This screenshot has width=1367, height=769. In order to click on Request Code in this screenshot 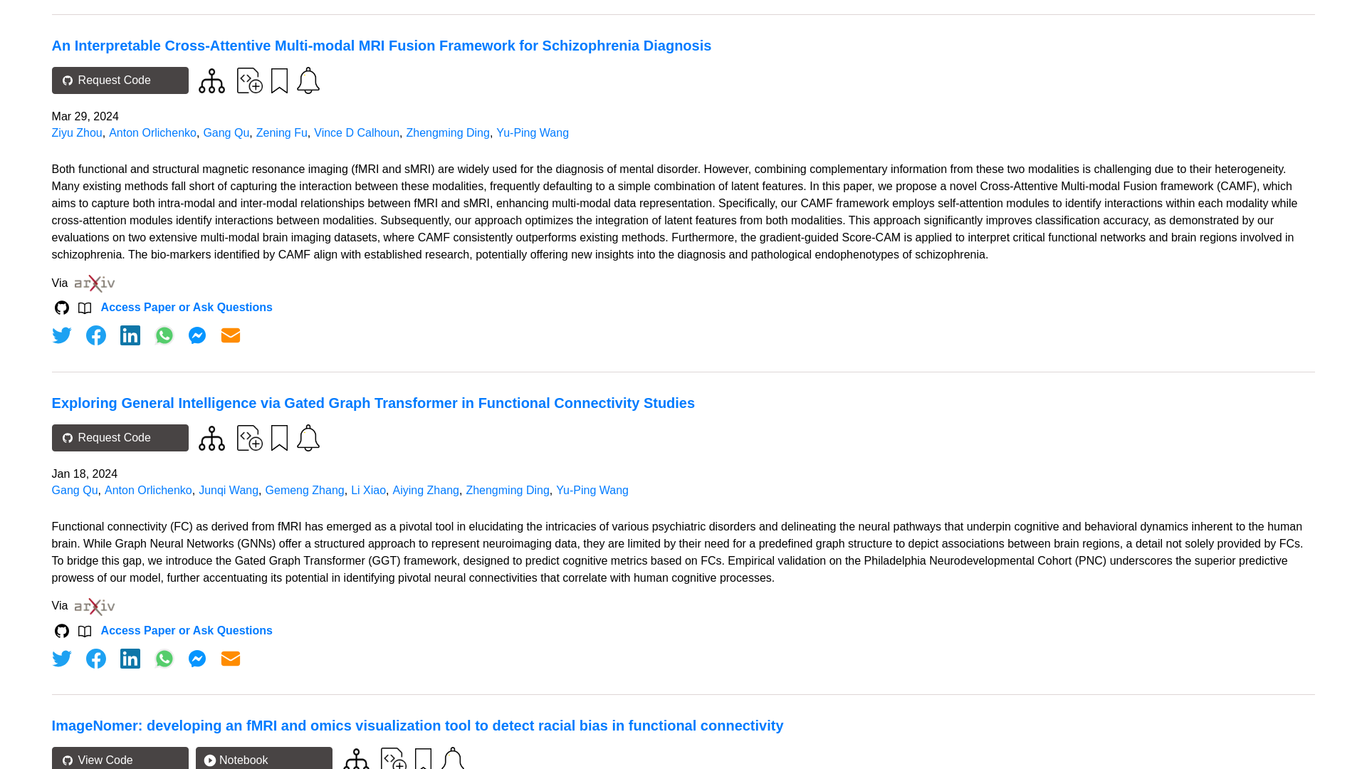, I will do `click(120, 80)`.